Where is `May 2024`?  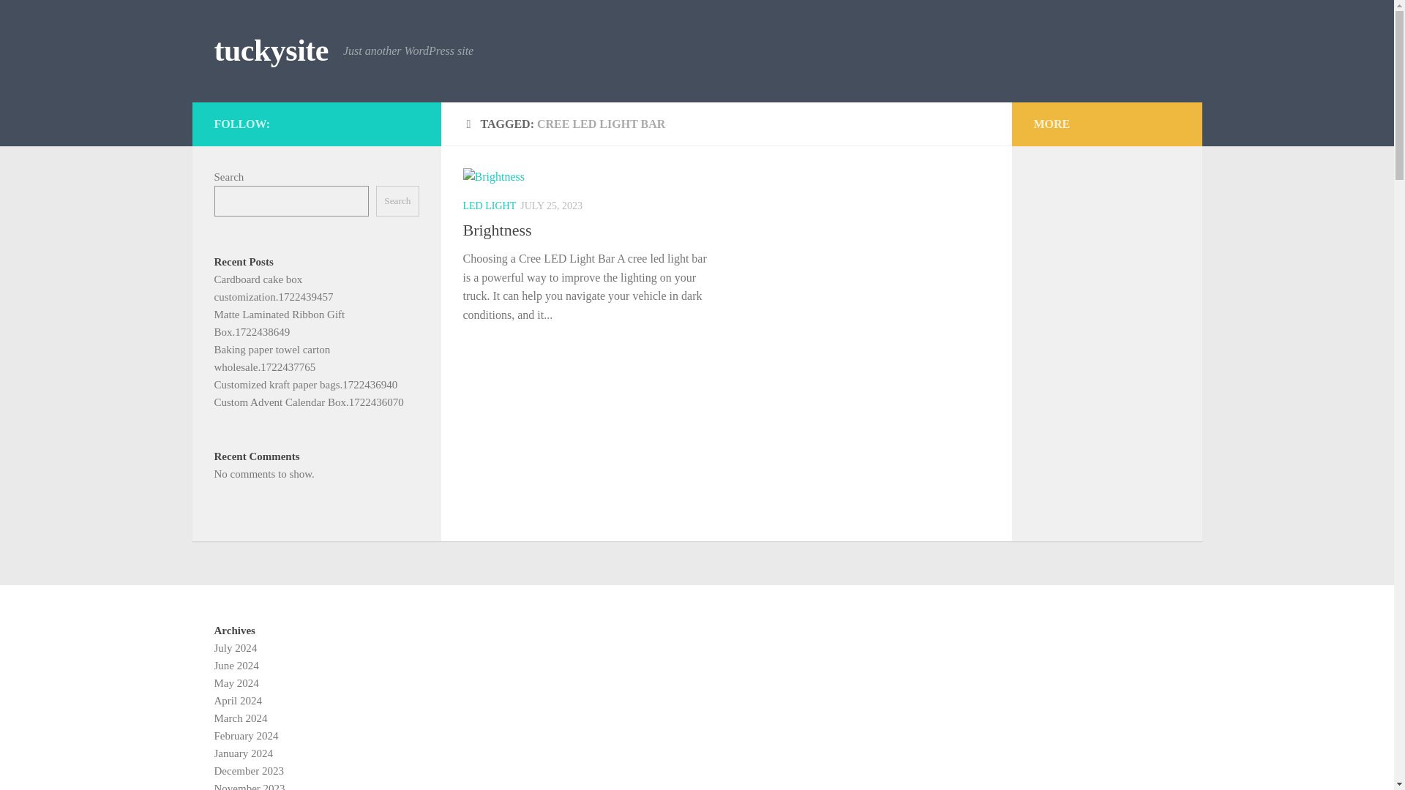
May 2024 is located at coordinates (236, 682).